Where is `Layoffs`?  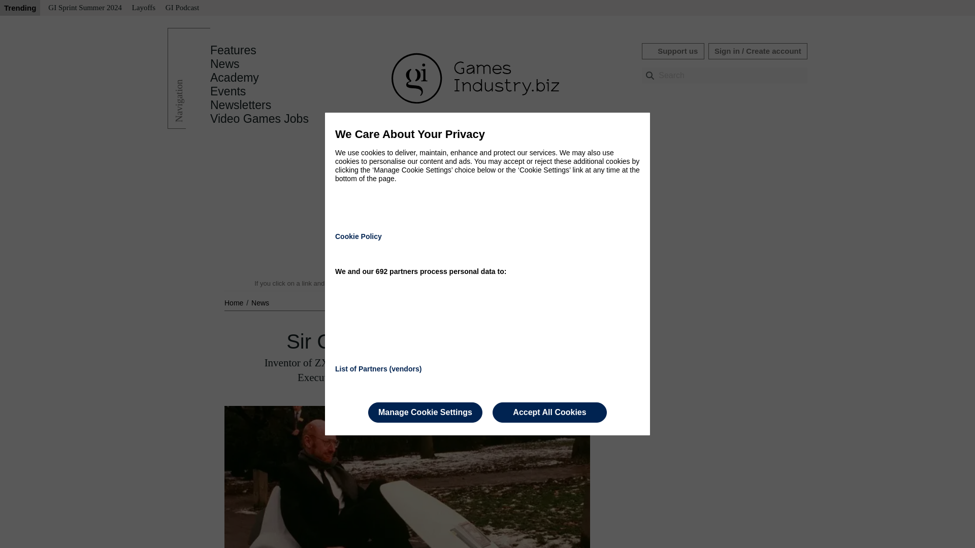 Layoffs is located at coordinates (143, 8).